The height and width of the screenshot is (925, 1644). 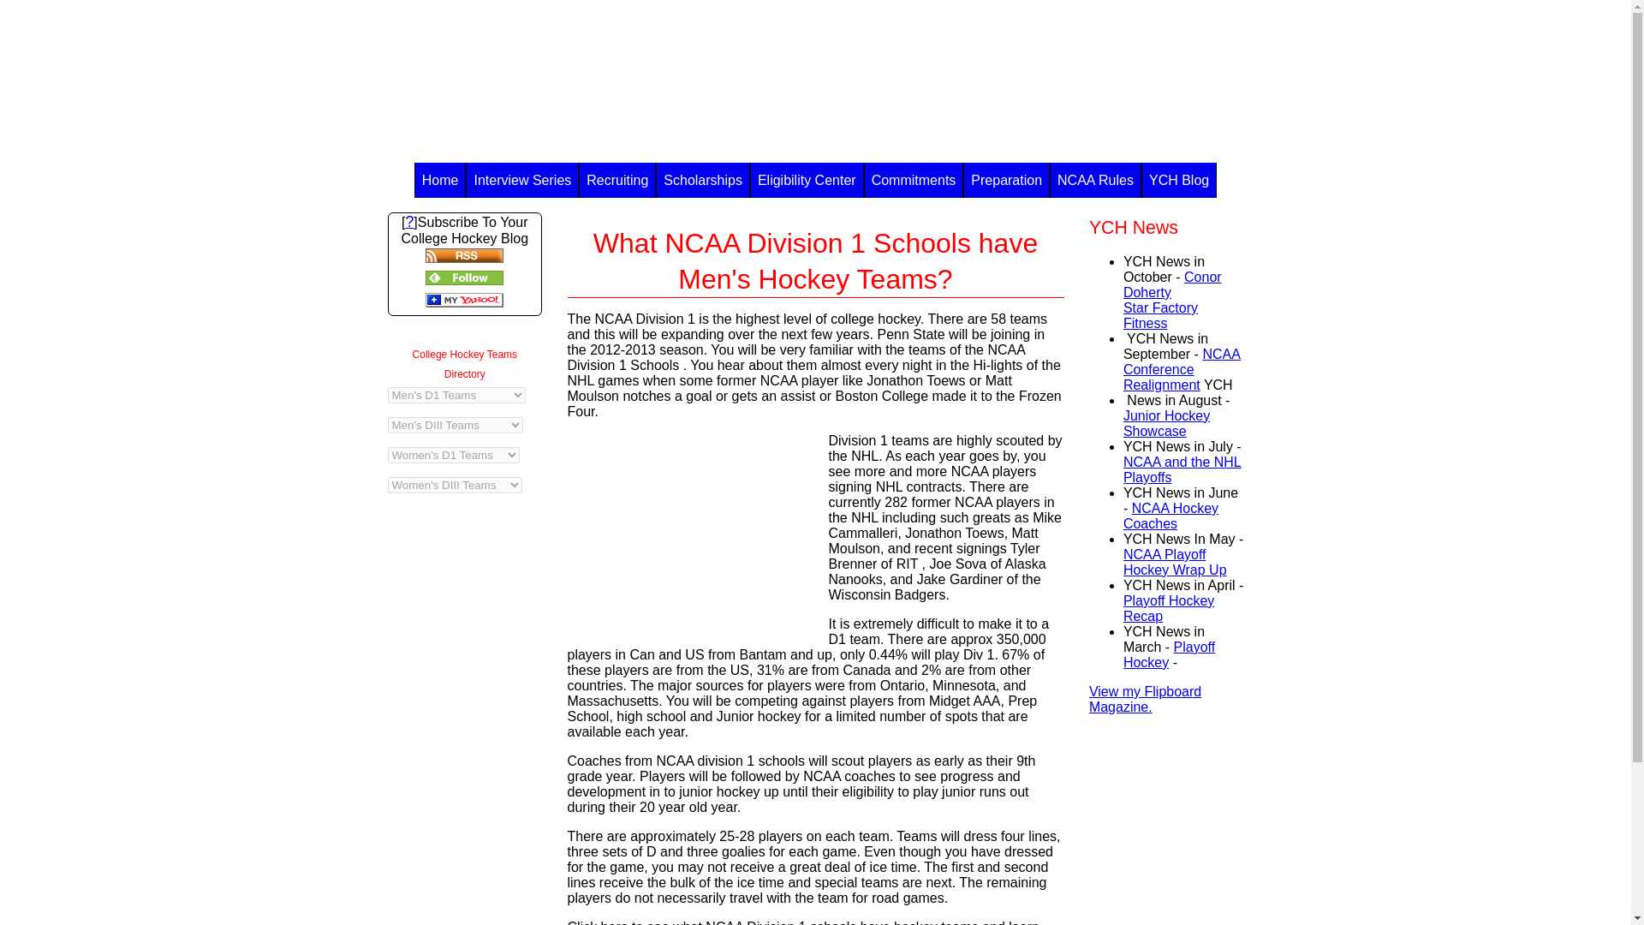 What do you see at coordinates (807, 180) in the screenshot?
I see `Eligibility Center` at bounding box center [807, 180].